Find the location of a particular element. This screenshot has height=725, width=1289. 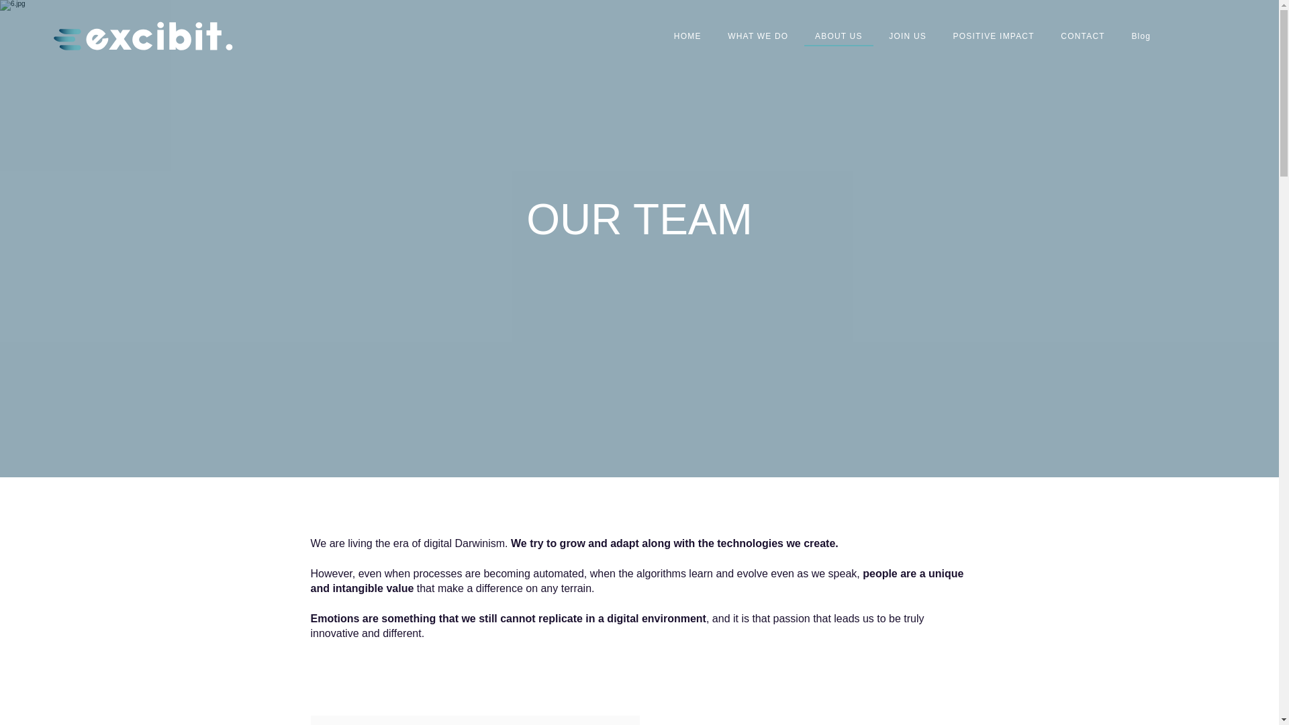

WHAT WE DO is located at coordinates (757, 37).